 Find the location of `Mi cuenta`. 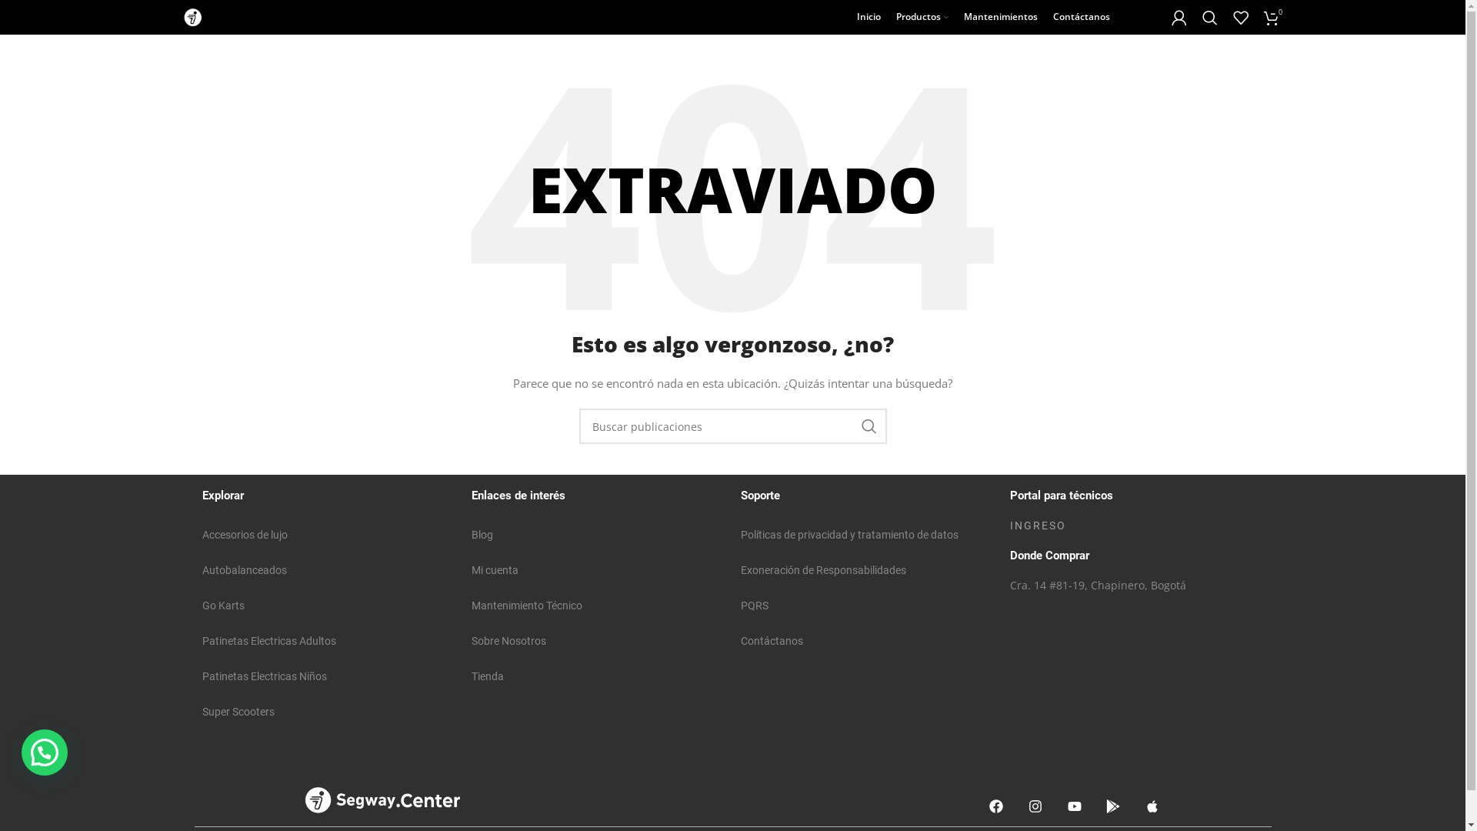

Mi cuenta is located at coordinates (598, 570).